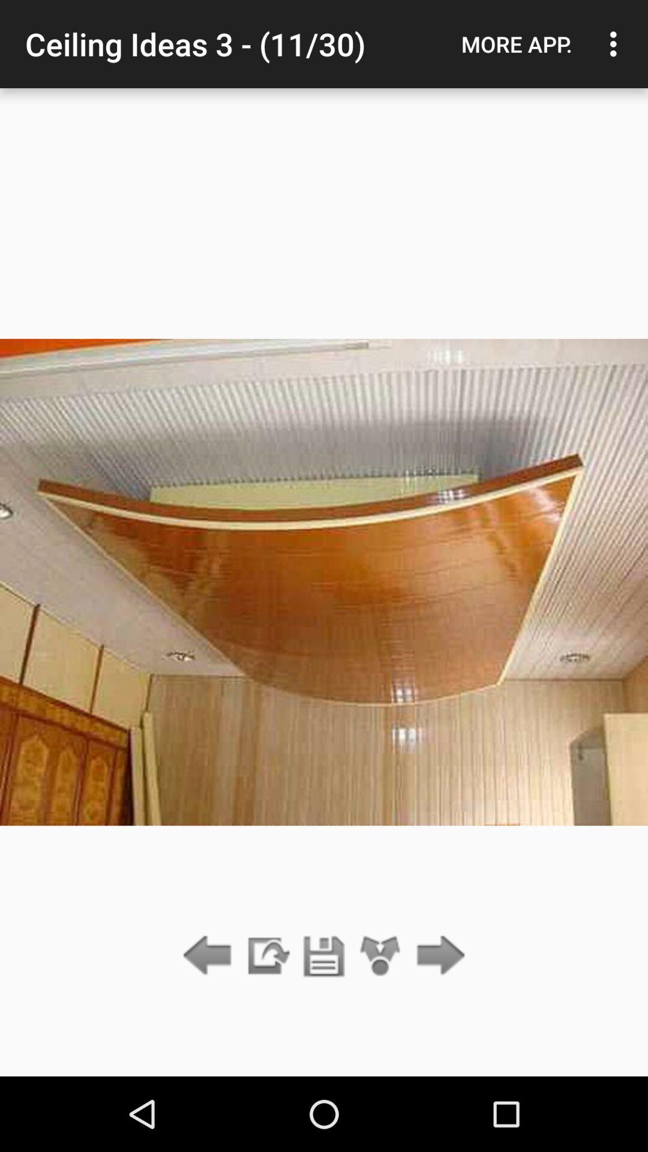 Image resolution: width=648 pixels, height=1152 pixels. Describe the element at coordinates (210, 956) in the screenshot. I see `previous` at that location.